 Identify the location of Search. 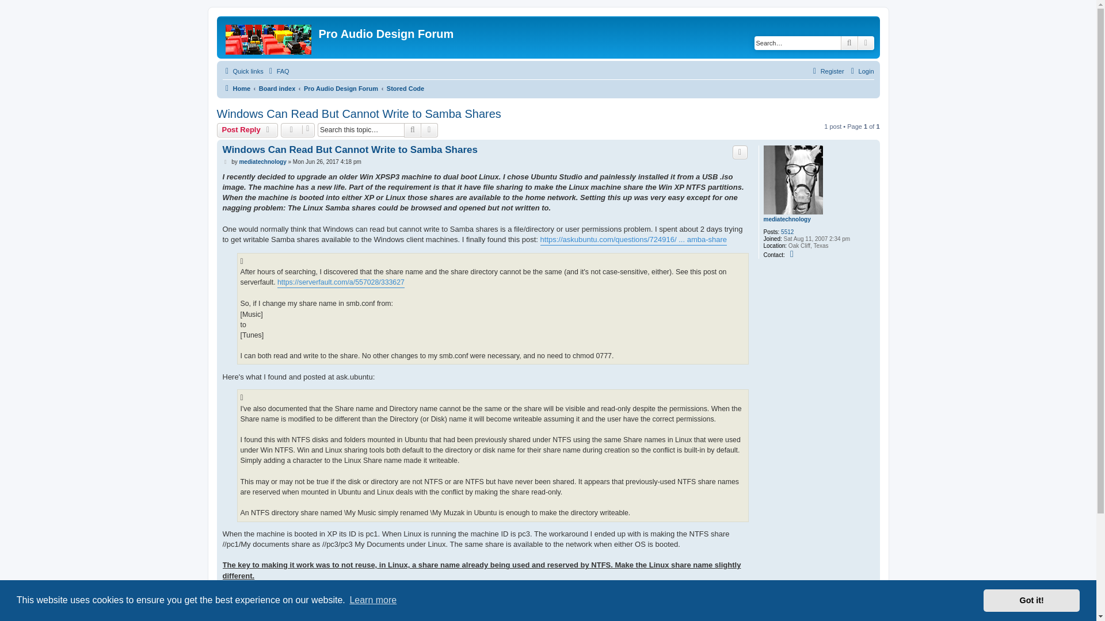
(849, 43).